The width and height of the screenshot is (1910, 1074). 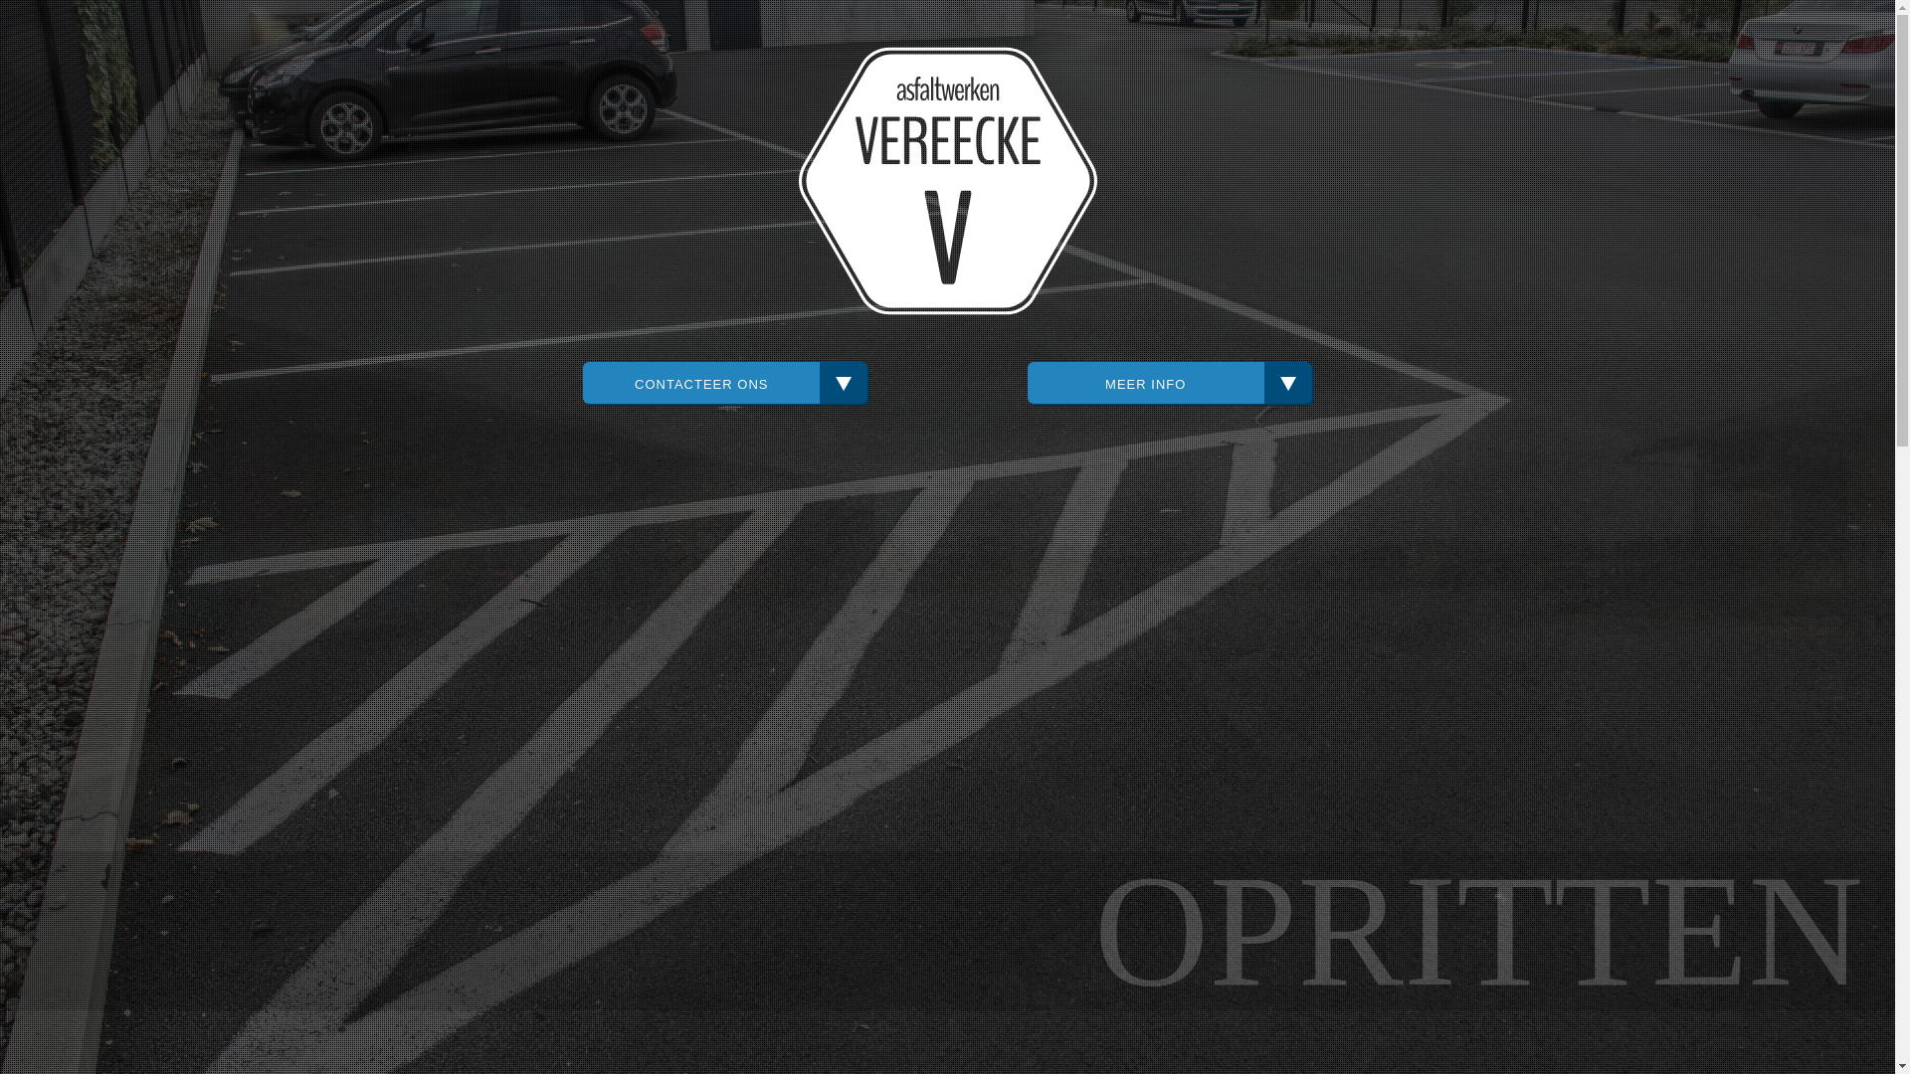 What do you see at coordinates (725, 383) in the screenshot?
I see `CONTACTEER ONS` at bounding box center [725, 383].